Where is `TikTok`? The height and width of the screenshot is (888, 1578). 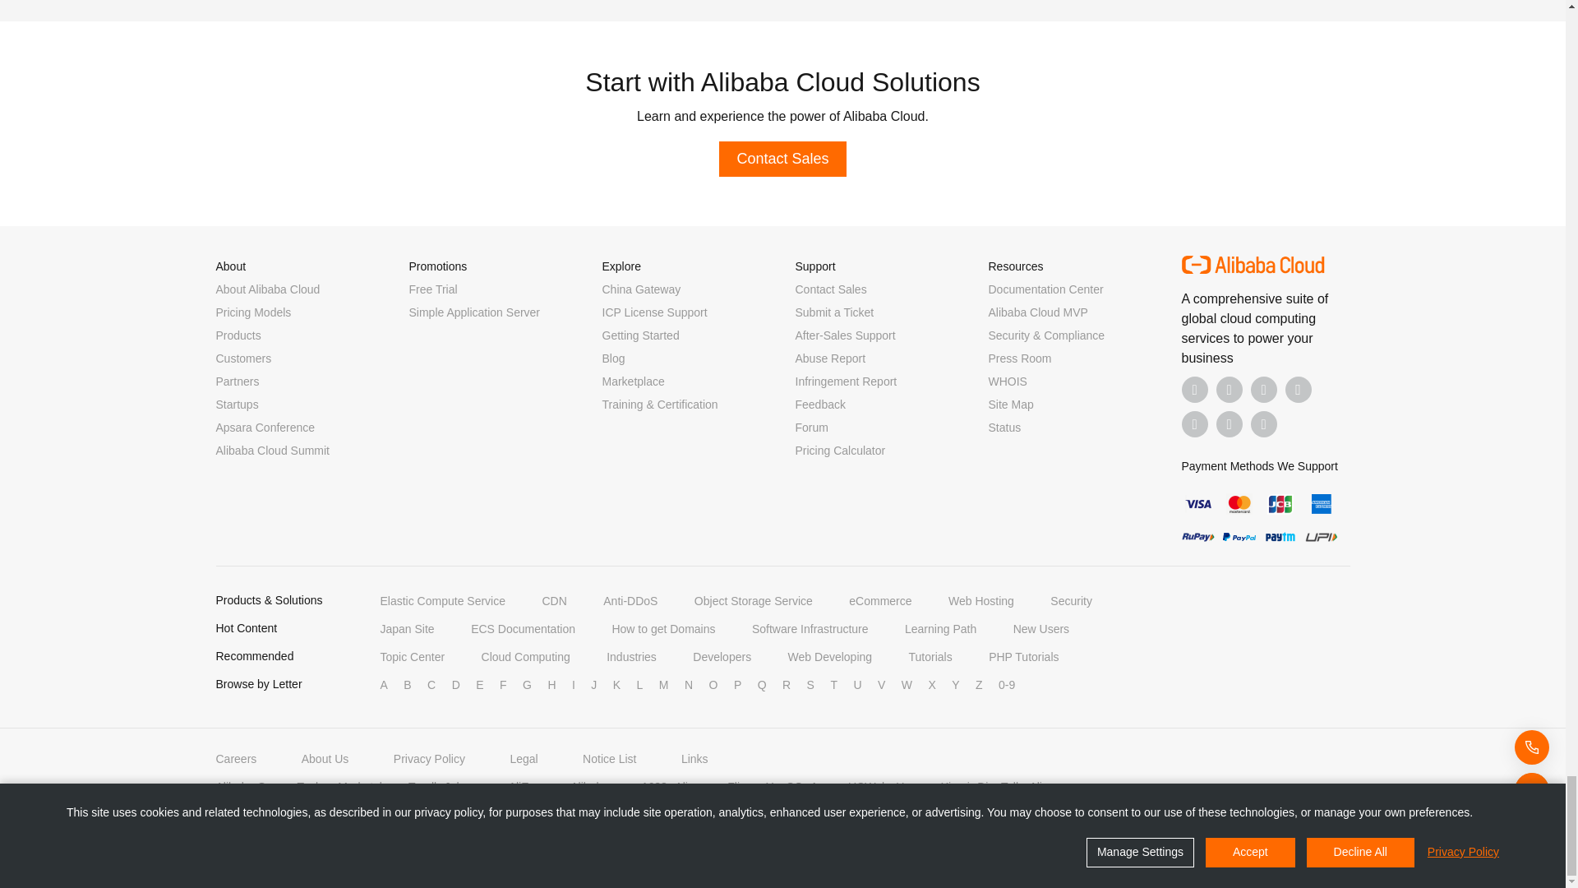 TikTok is located at coordinates (1195, 424).